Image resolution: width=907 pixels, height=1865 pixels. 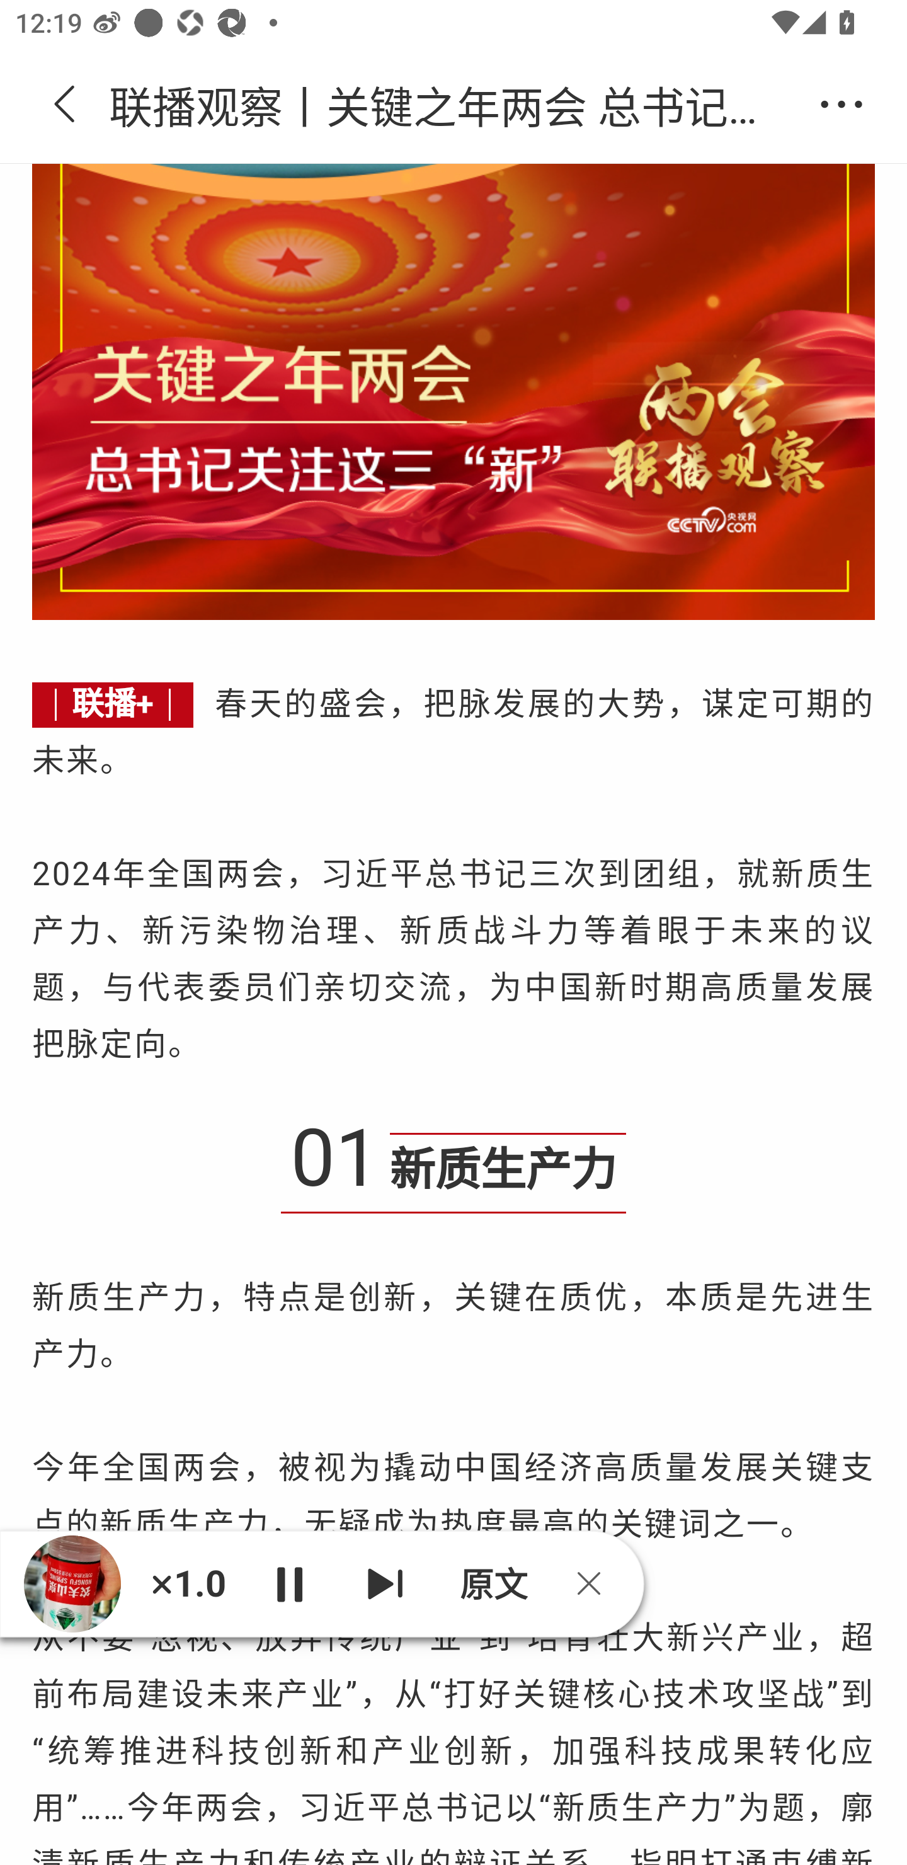 What do you see at coordinates (491, 1583) in the screenshot?
I see `原文` at bounding box center [491, 1583].